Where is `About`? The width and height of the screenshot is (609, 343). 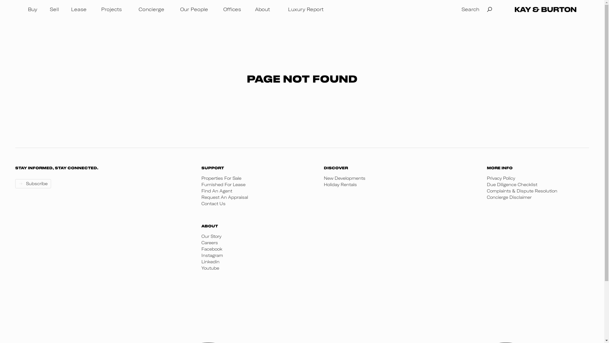
About is located at coordinates (263, 10).